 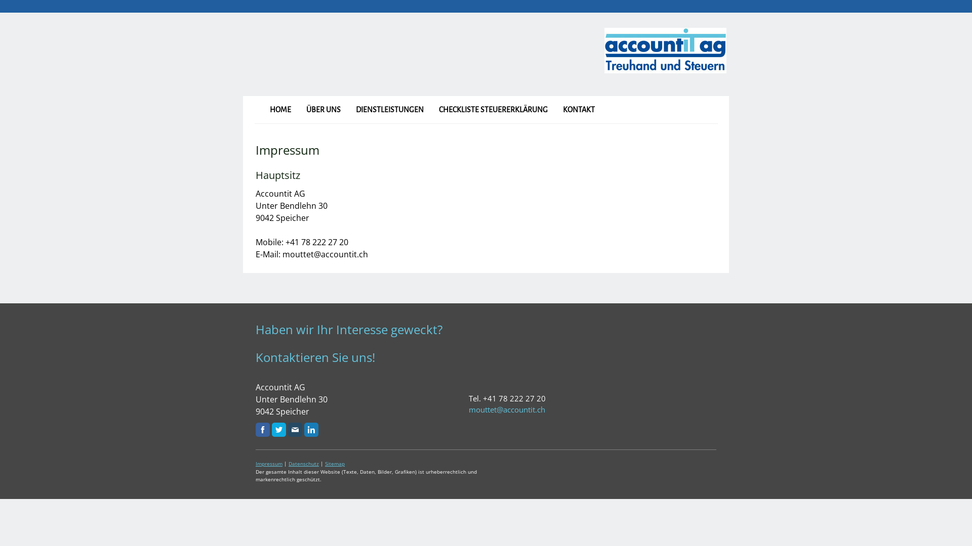 What do you see at coordinates (335, 464) in the screenshot?
I see `Sitemap` at bounding box center [335, 464].